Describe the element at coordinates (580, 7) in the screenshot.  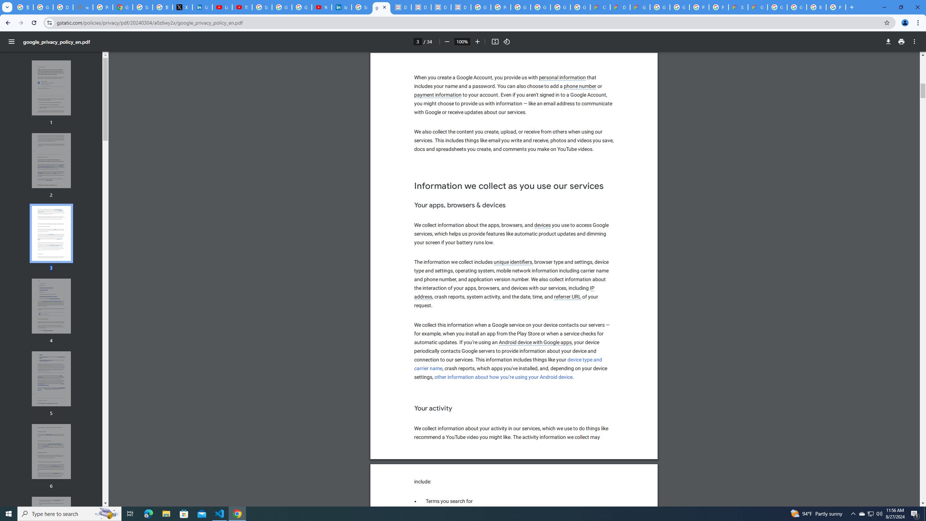
I see `Google Workspace - Specific Terms` at that location.